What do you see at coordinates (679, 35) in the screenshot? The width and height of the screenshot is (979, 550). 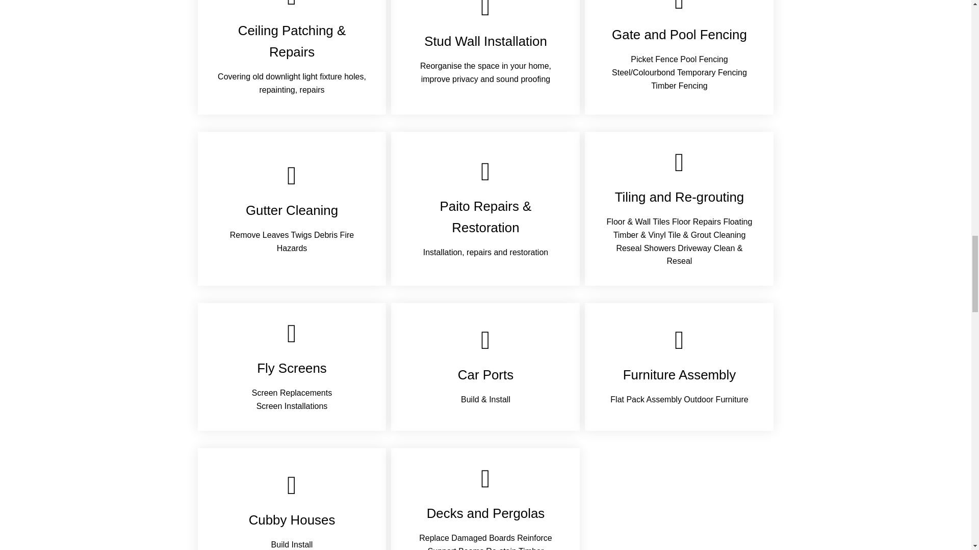 I see `Gate and Pool Fencing` at bounding box center [679, 35].